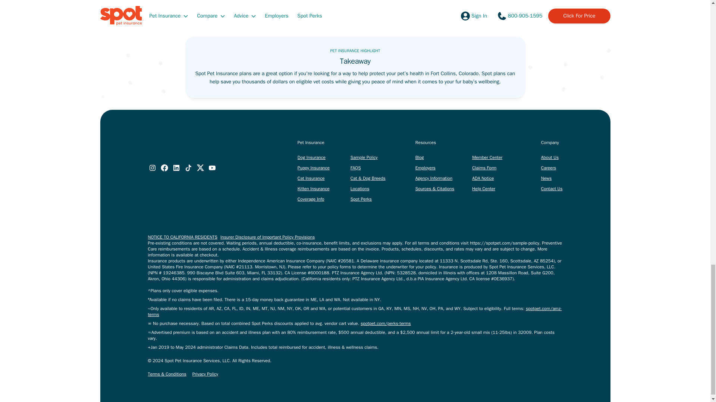  What do you see at coordinates (356, 167) in the screenshot?
I see `FAQS` at bounding box center [356, 167].